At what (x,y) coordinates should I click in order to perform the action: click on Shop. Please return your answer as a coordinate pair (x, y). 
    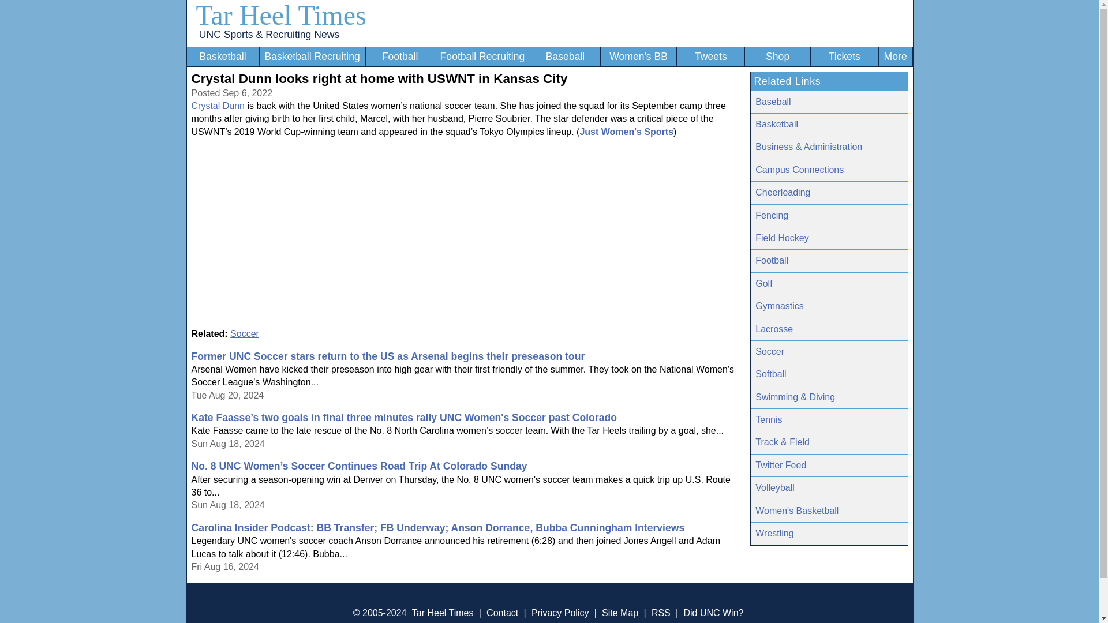
    Looking at the image, I should click on (777, 57).